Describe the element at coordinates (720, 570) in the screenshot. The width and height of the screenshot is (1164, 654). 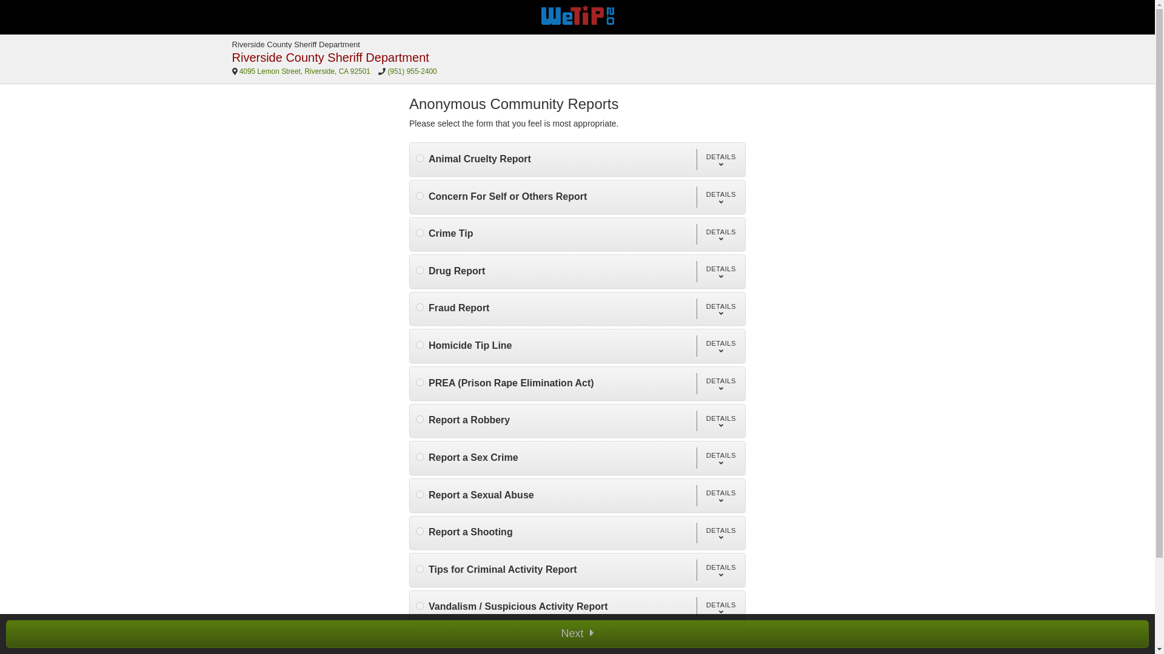
I see `DETAILS` at that location.